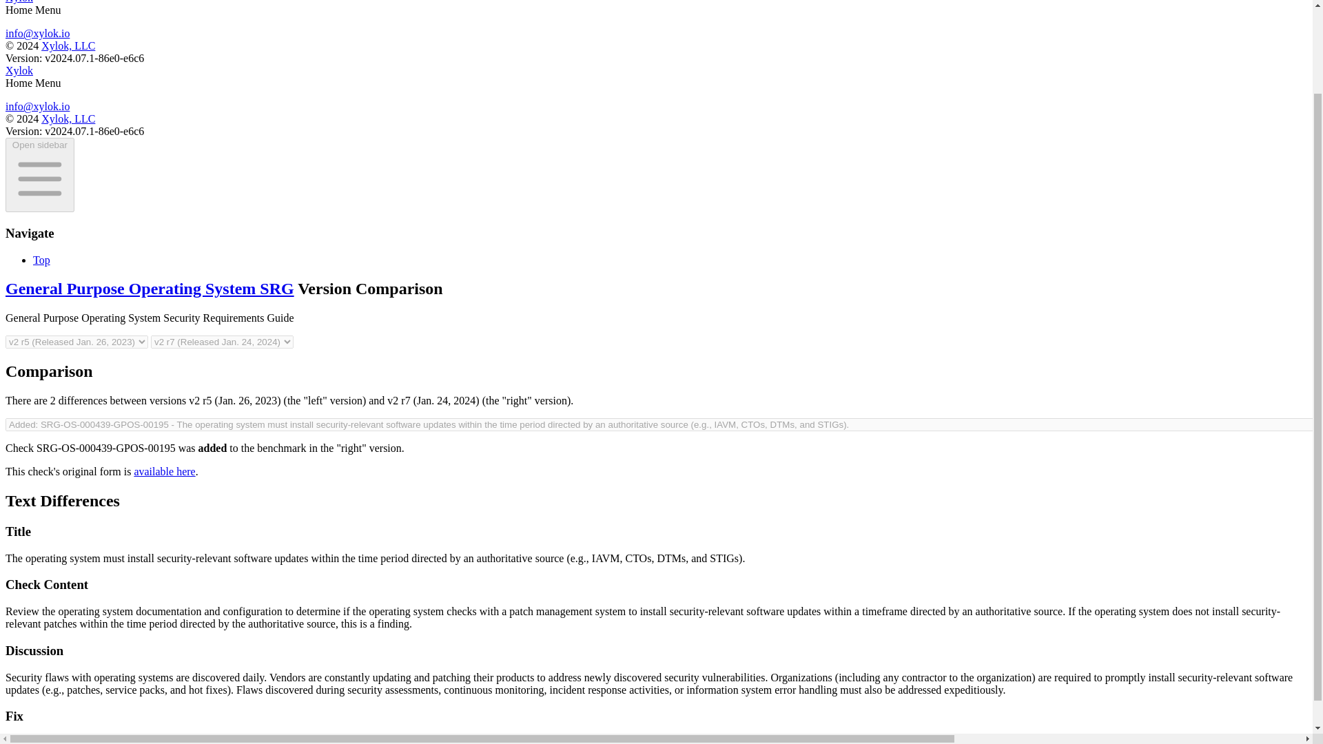 This screenshot has height=744, width=1323. I want to click on available here, so click(164, 471).